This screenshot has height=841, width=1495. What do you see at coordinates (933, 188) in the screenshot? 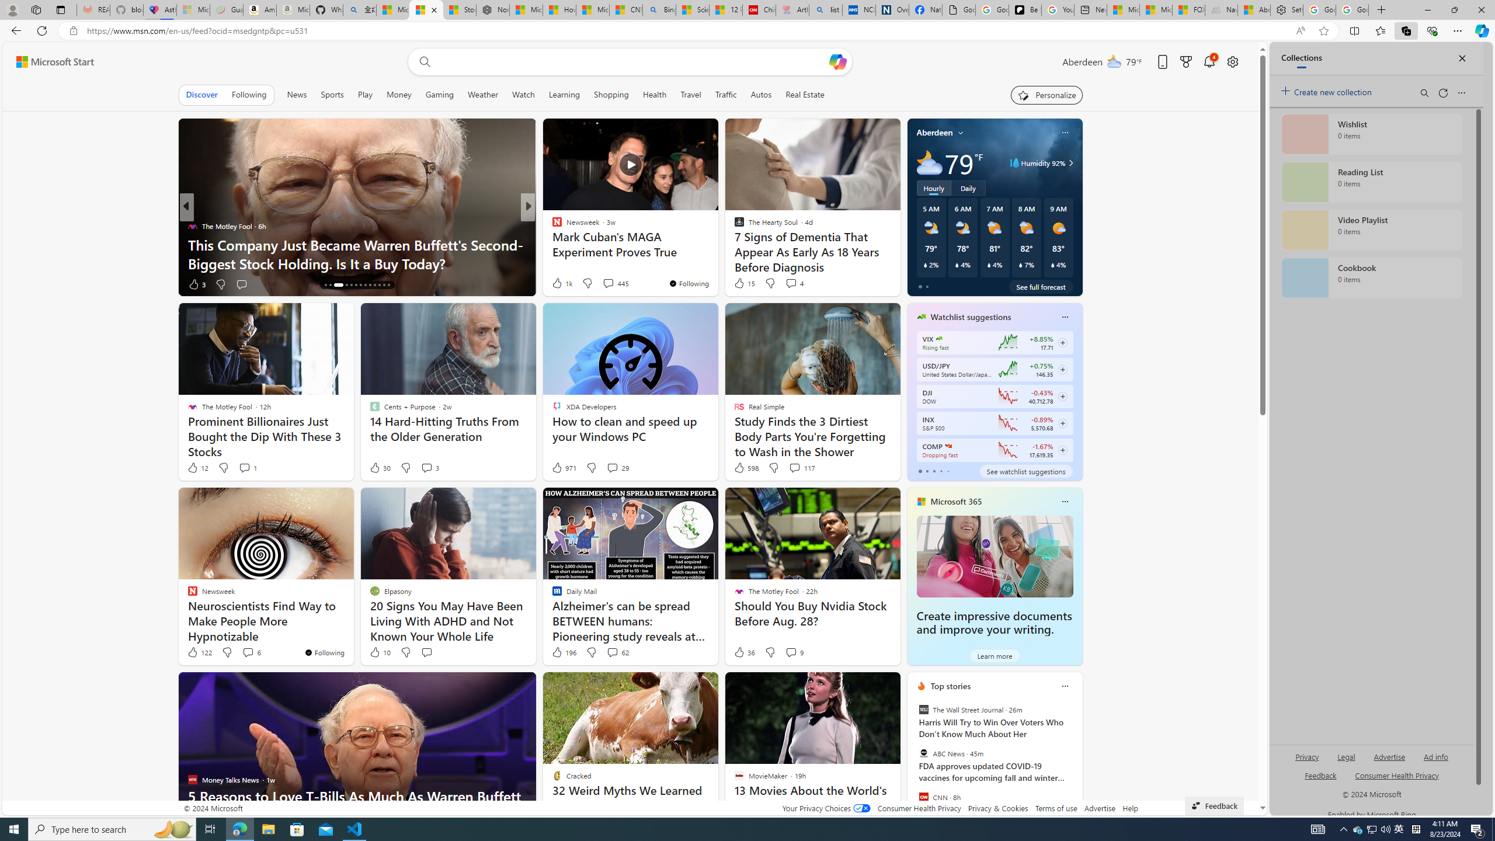
I see `Hourly` at bounding box center [933, 188].